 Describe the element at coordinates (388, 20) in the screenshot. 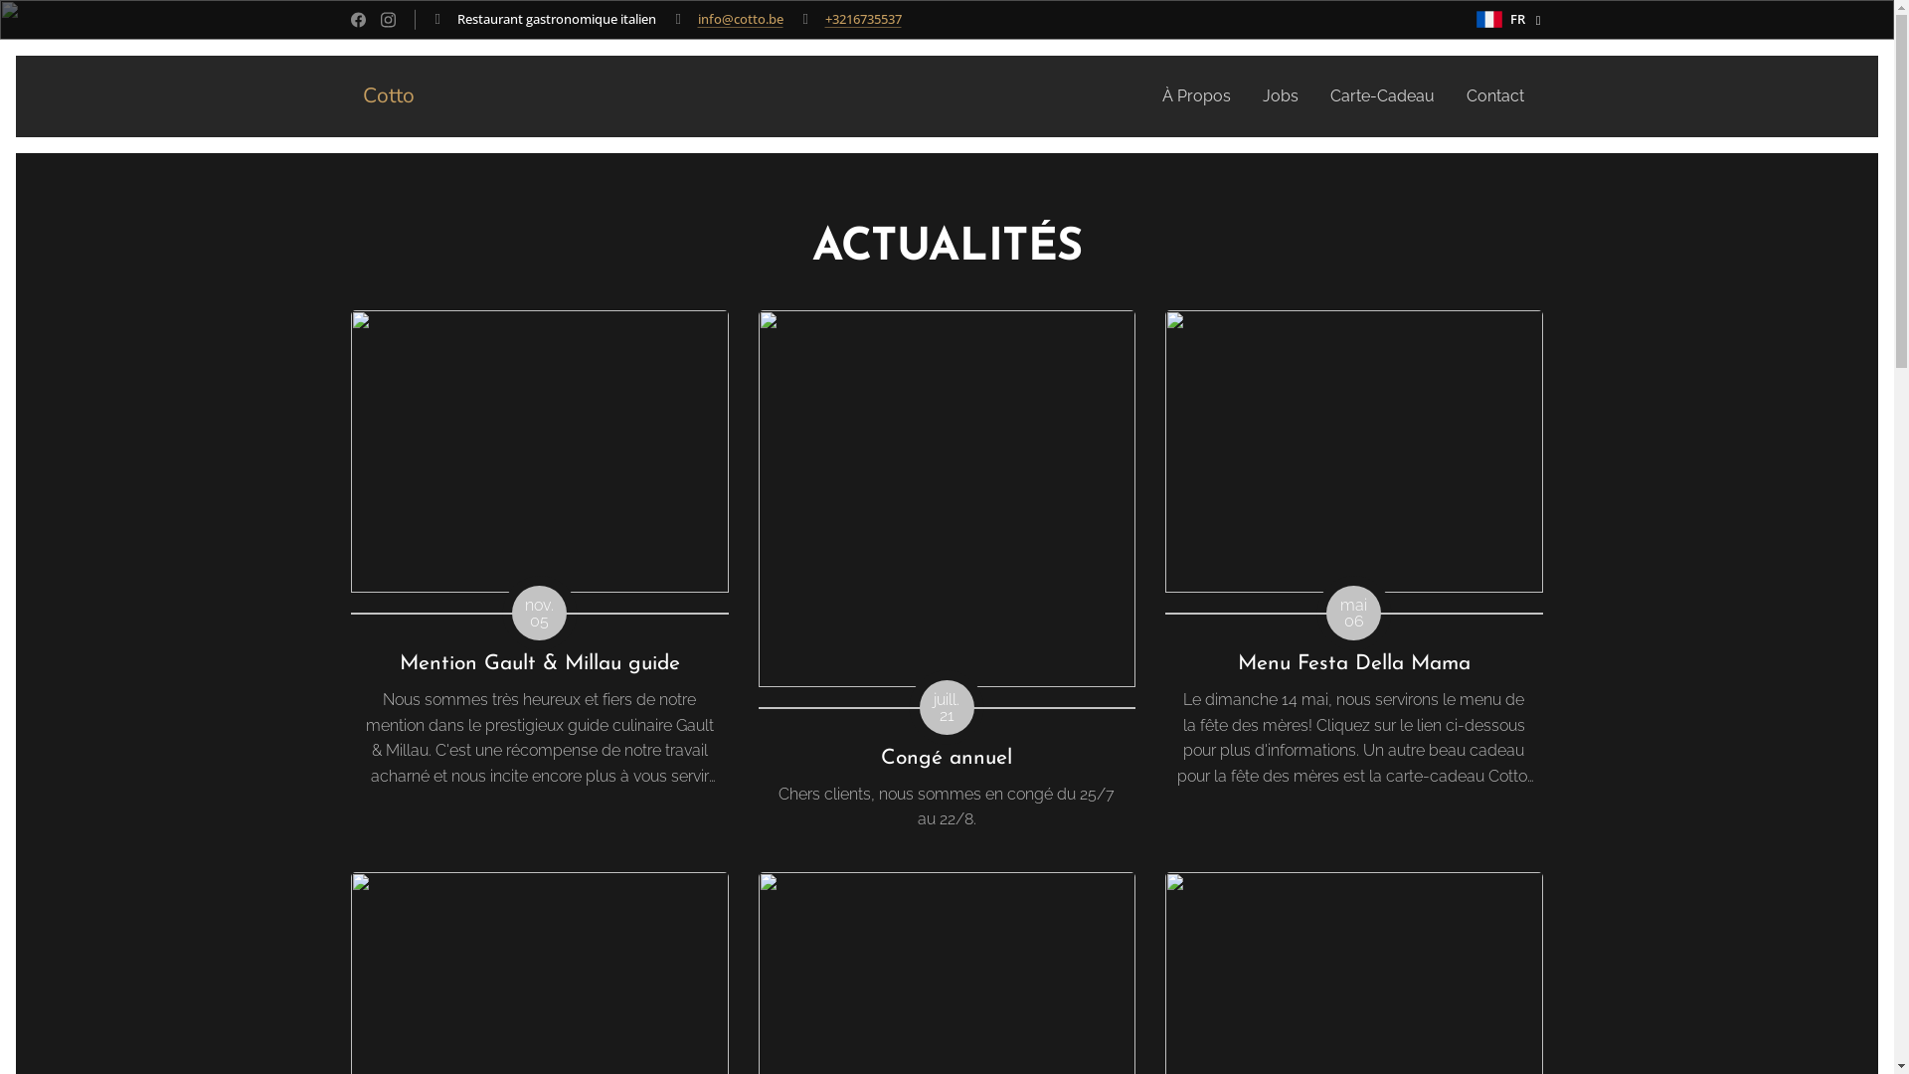

I see `Instagram` at that location.